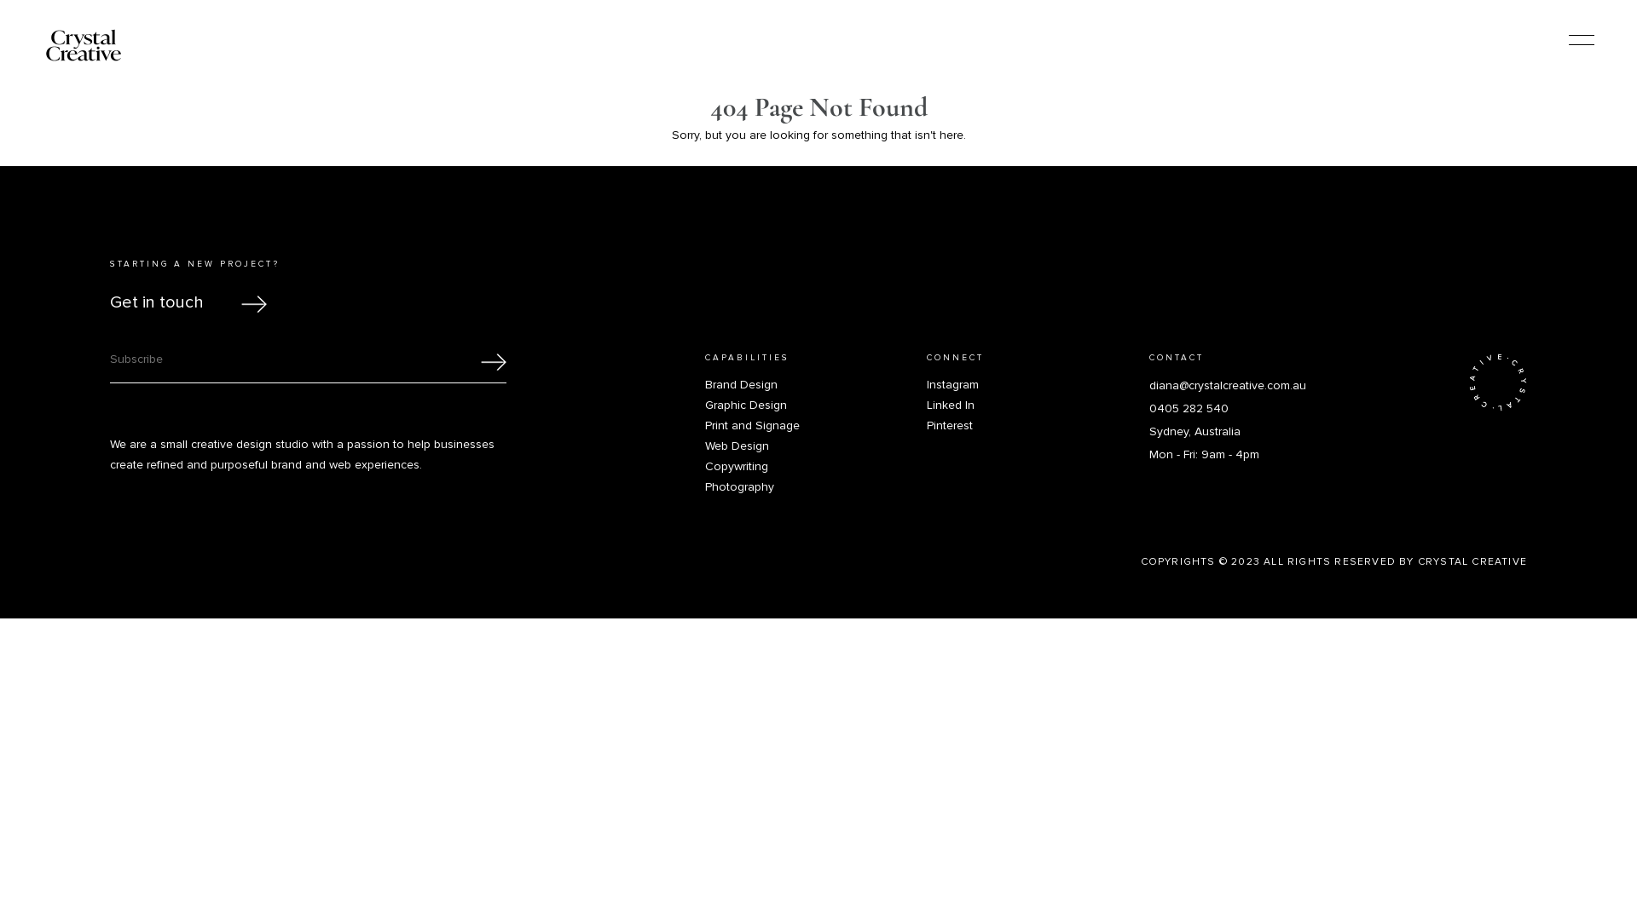  Describe the element at coordinates (1038, 426) in the screenshot. I see `Pinterest` at that location.